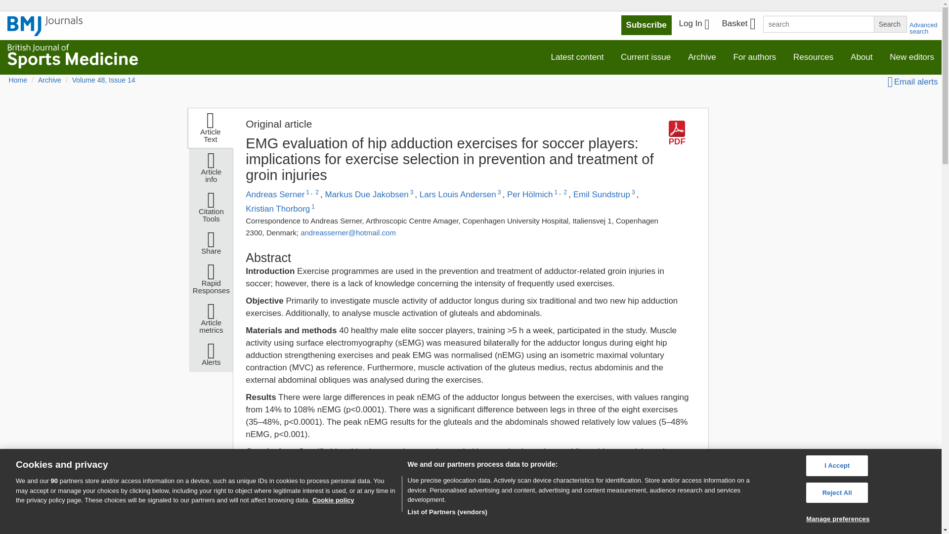 This screenshot has width=949, height=534. Describe the element at coordinates (861, 57) in the screenshot. I see `About` at that location.